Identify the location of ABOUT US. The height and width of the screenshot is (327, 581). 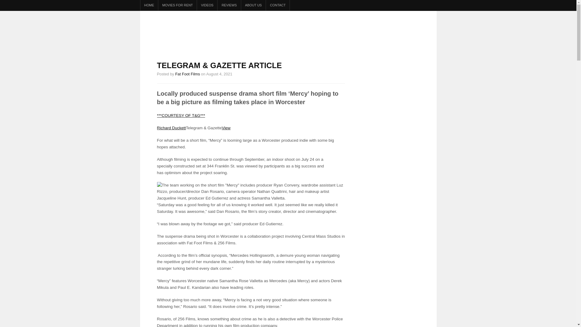
(254, 5).